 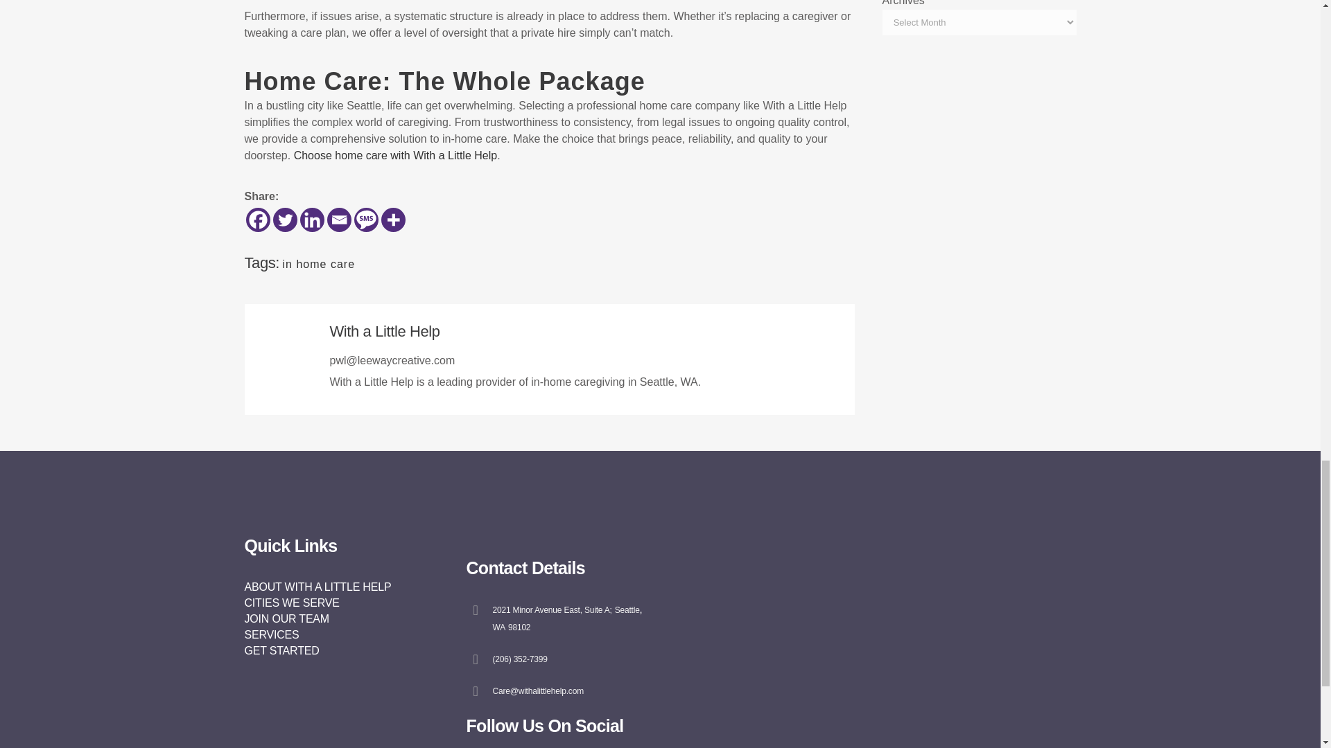 I want to click on Services, so click(x=270, y=634).